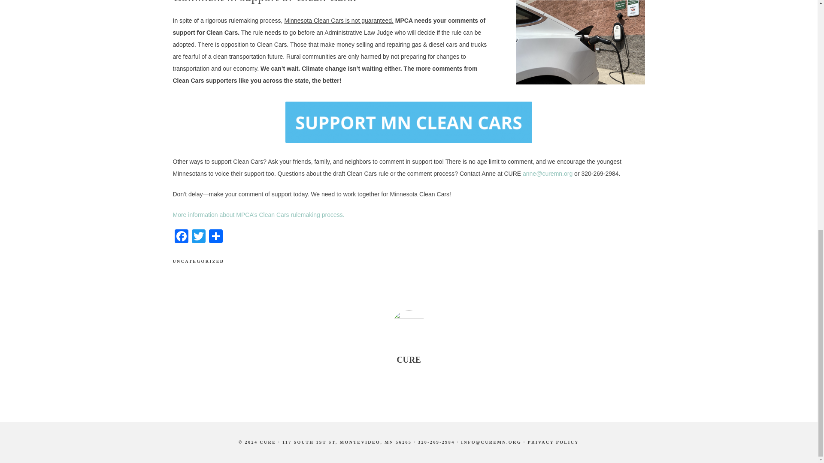 Image resolution: width=824 pixels, height=463 pixels. Describe the element at coordinates (198, 237) in the screenshot. I see `Twitter` at that location.